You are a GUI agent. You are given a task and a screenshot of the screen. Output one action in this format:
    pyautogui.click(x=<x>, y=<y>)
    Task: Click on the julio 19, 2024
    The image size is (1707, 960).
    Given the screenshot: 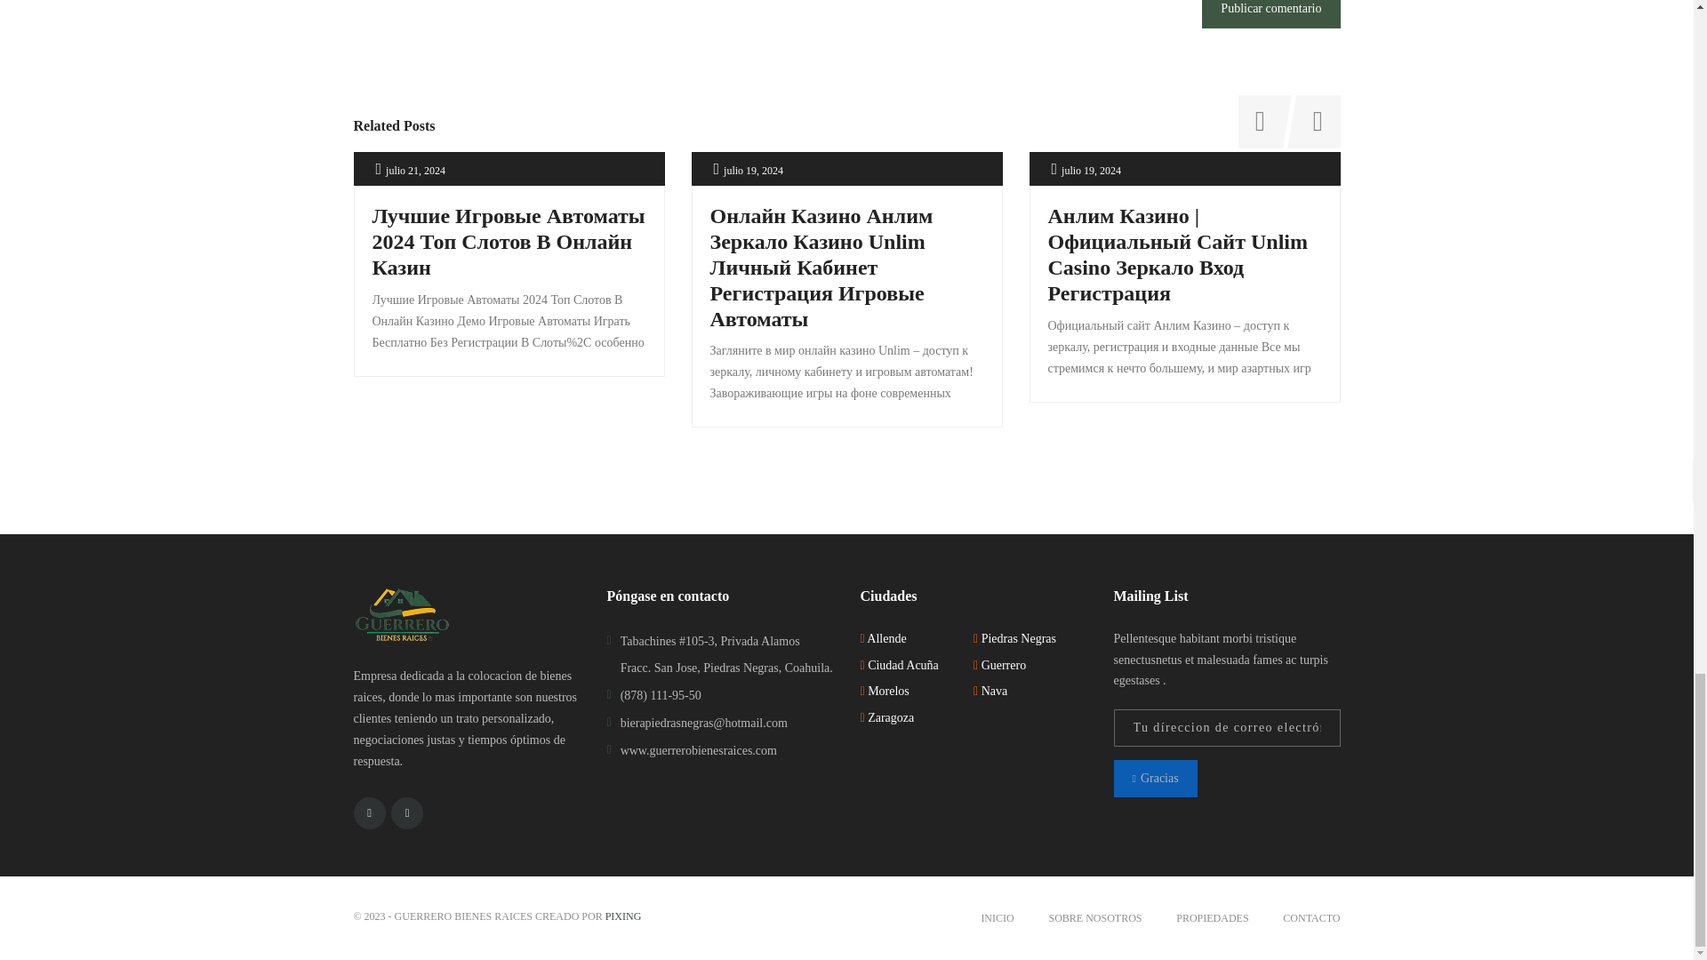 What is the action you would take?
    pyautogui.click(x=754, y=171)
    